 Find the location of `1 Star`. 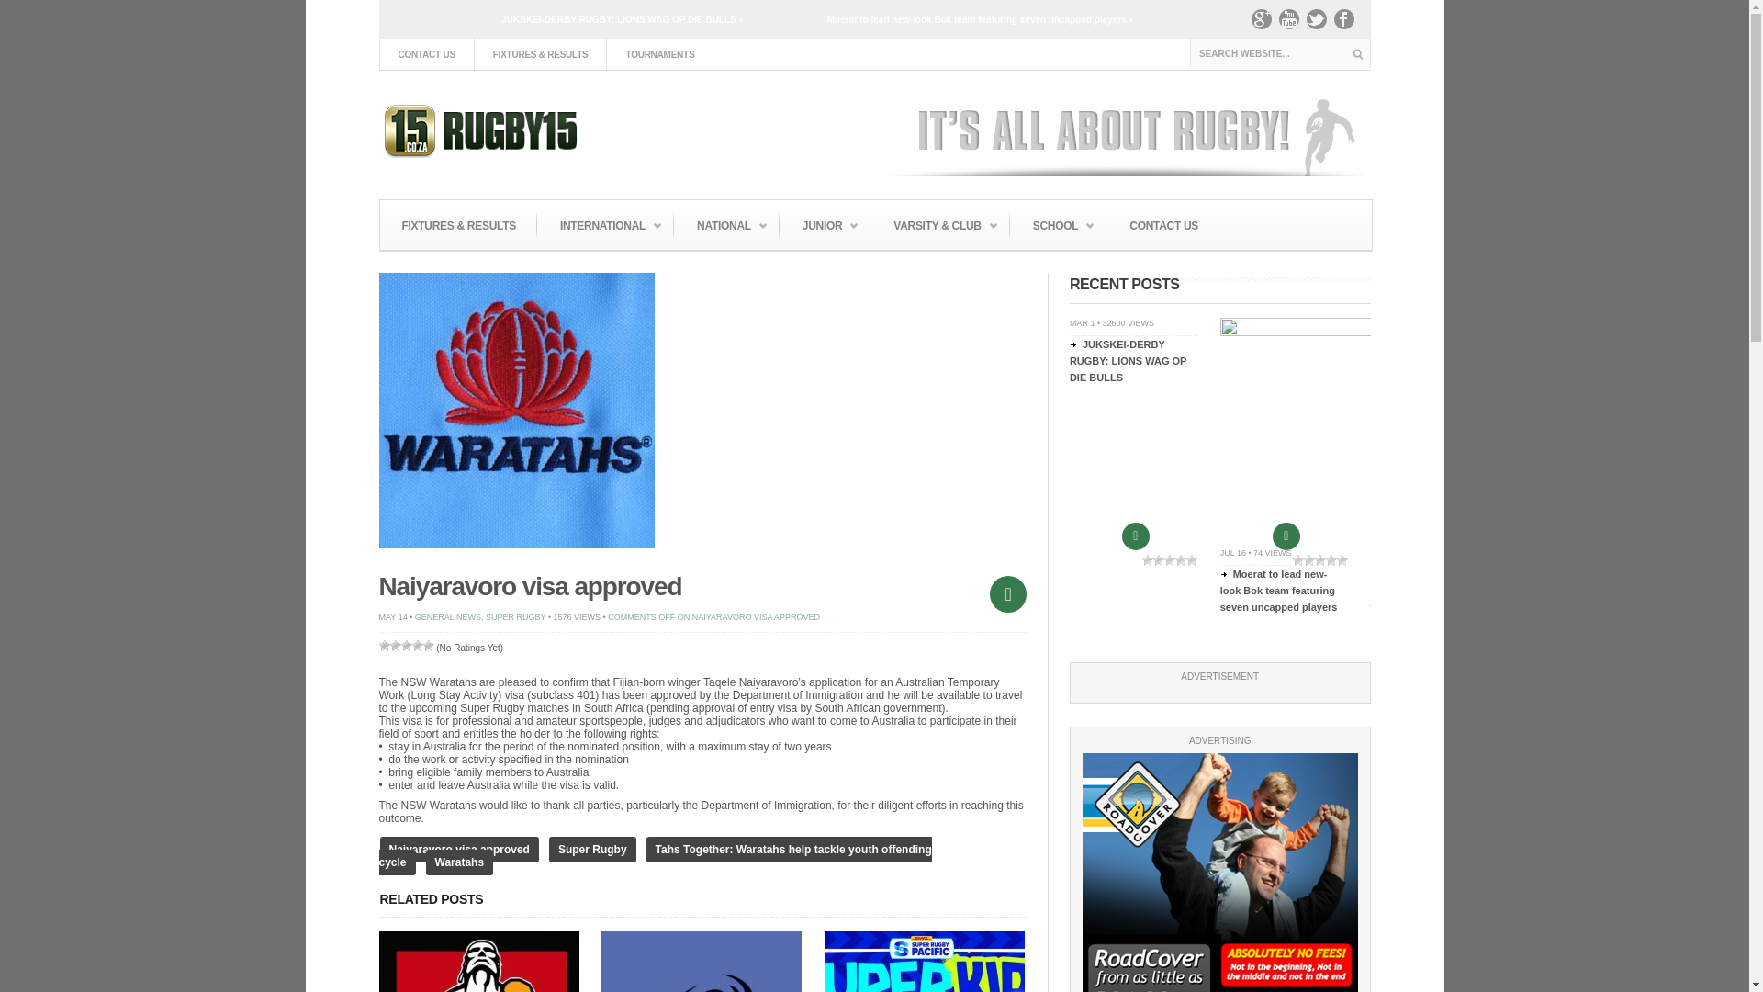

1 Star is located at coordinates (384, 645).